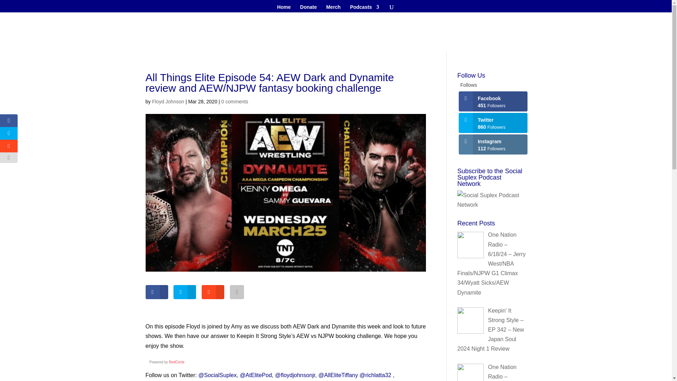 The width and height of the screenshot is (677, 381). What do you see at coordinates (492, 200) in the screenshot?
I see `Subscribe to the Social Suplex Podcast Network` at bounding box center [492, 200].